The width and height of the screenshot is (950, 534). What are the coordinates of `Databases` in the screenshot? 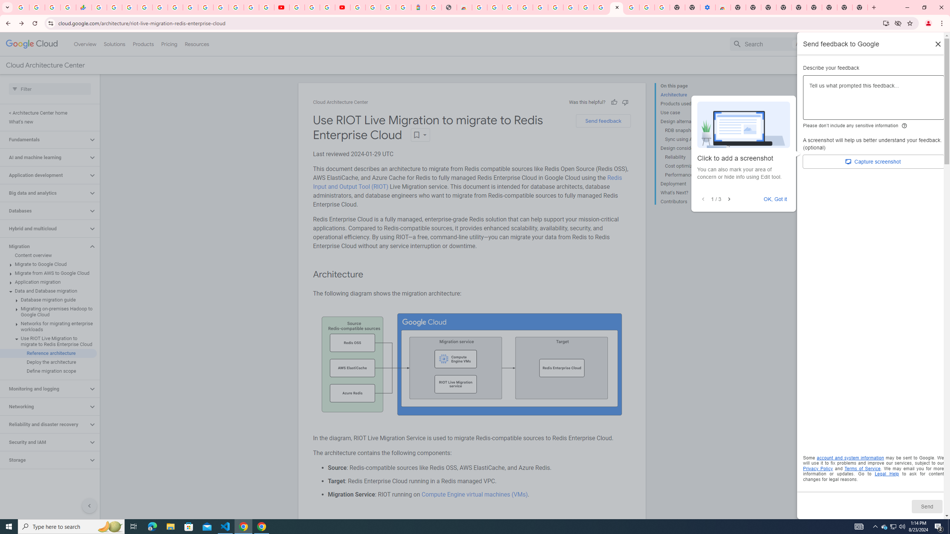 It's located at (44, 211).